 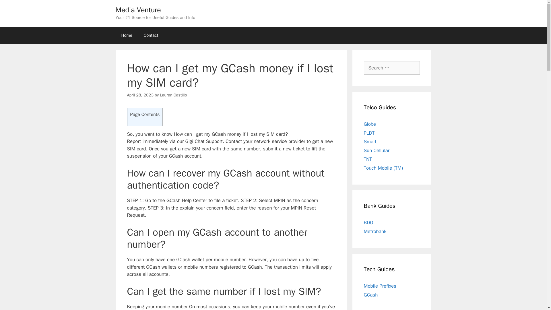 I want to click on Metrobank, so click(x=375, y=231).